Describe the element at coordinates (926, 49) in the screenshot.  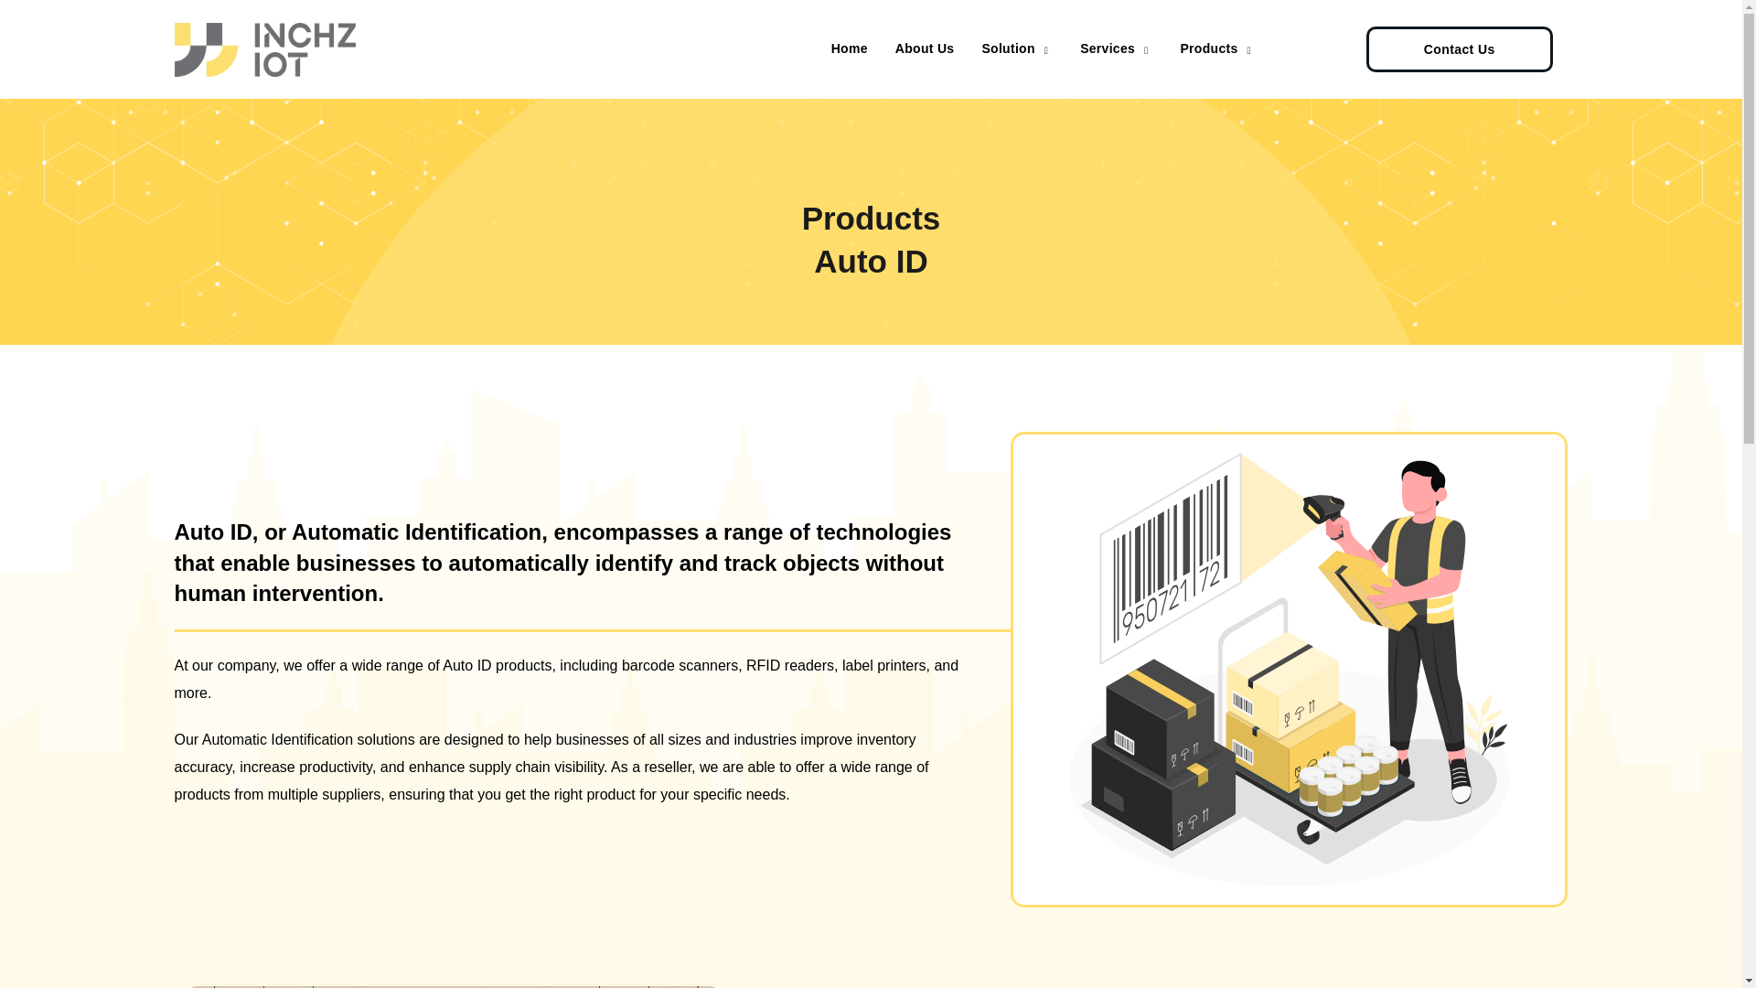
I see `About Us` at that location.